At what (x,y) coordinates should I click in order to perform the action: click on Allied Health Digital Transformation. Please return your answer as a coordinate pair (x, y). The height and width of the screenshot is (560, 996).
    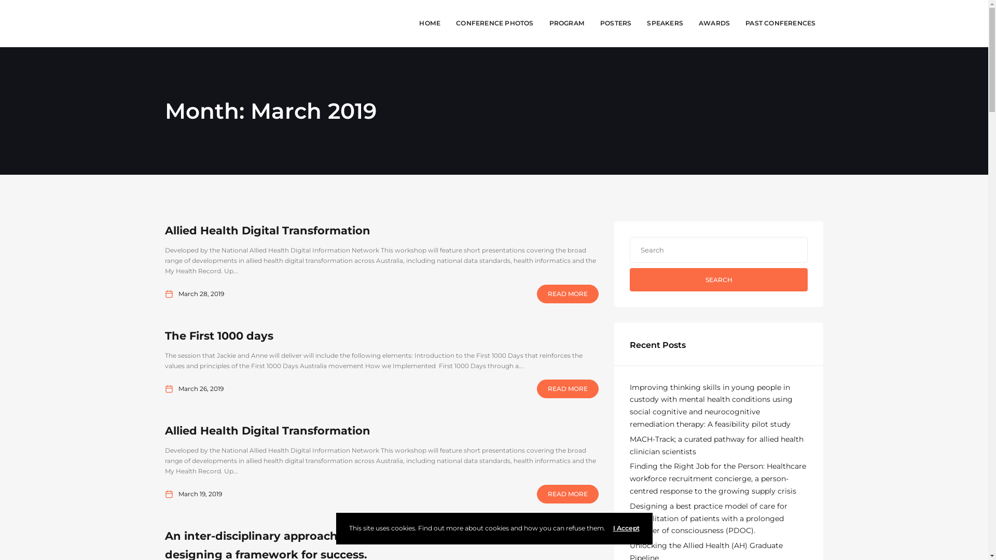
    Looking at the image, I should click on (268, 230).